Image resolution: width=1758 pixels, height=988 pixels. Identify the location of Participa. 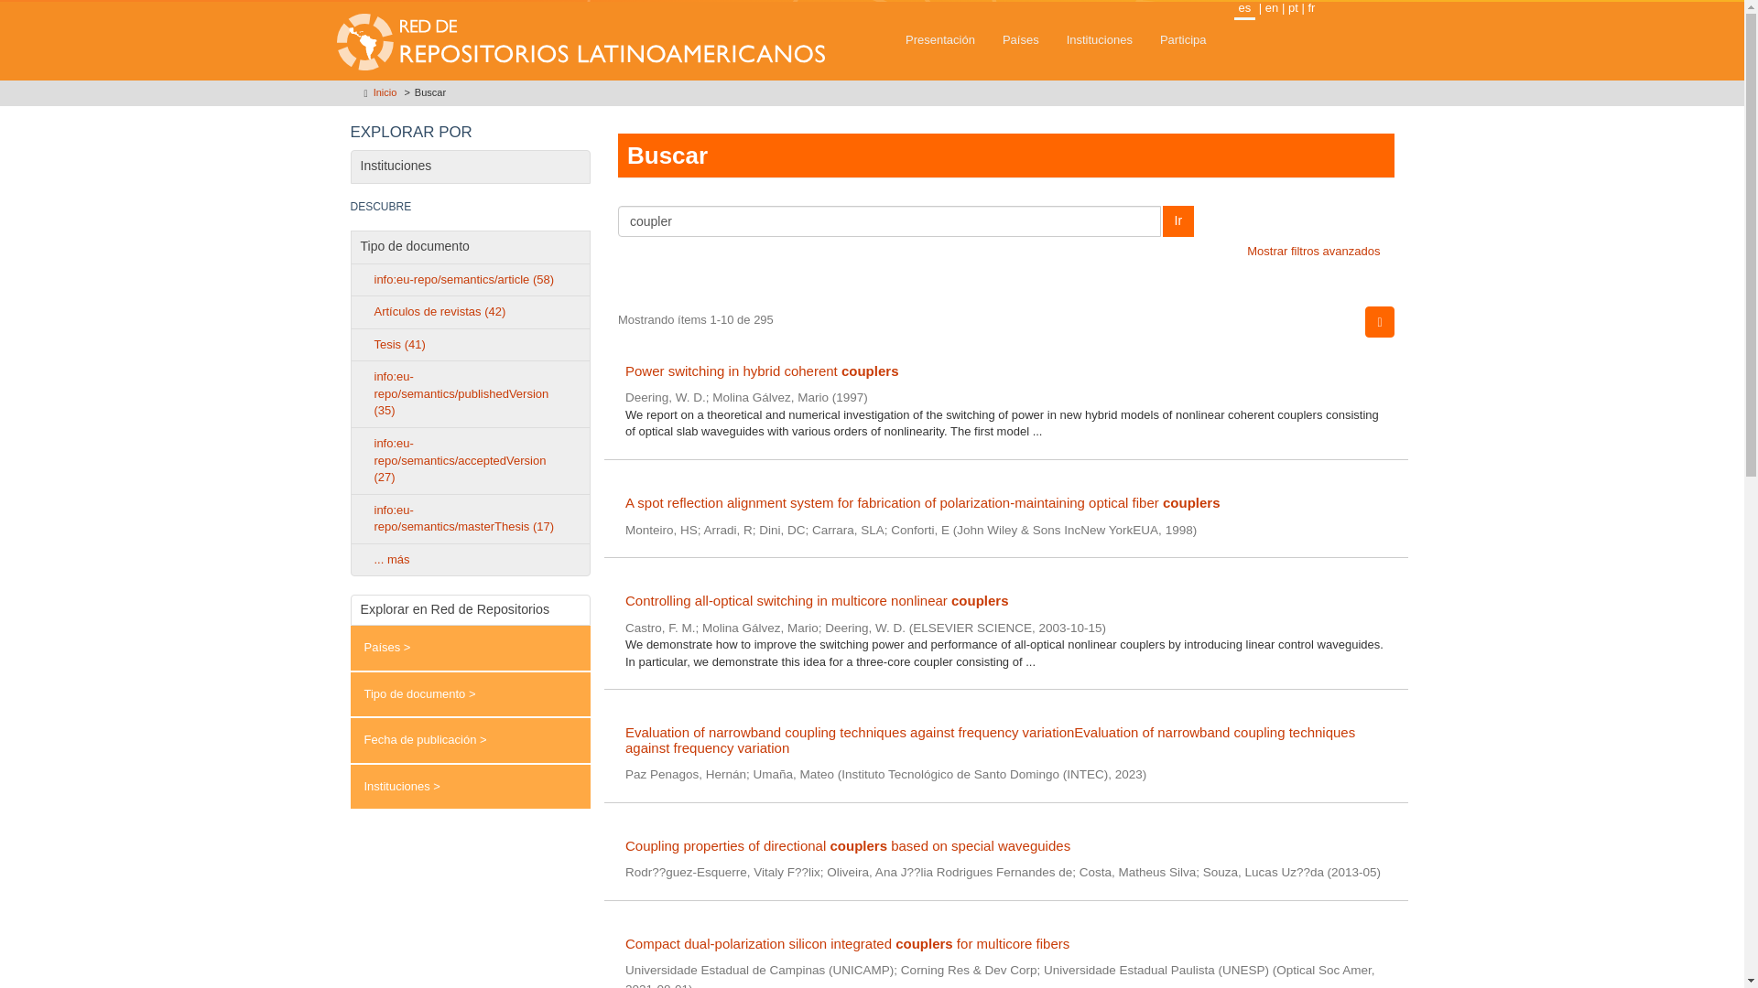
(1183, 40).